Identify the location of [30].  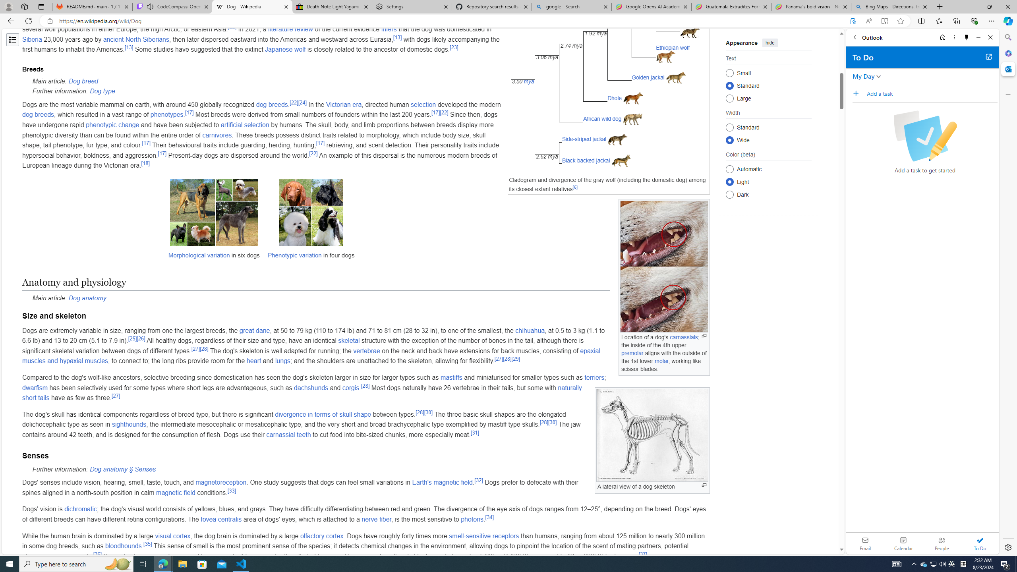
(552, 422).